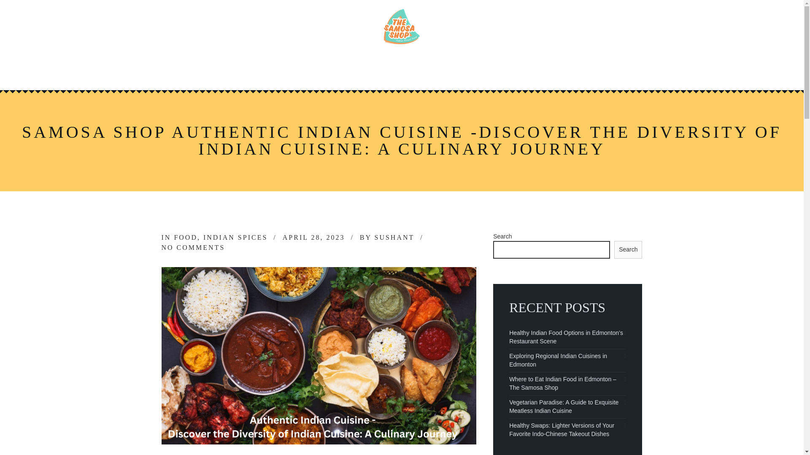  I want to click on MENU, so click(364, 70).